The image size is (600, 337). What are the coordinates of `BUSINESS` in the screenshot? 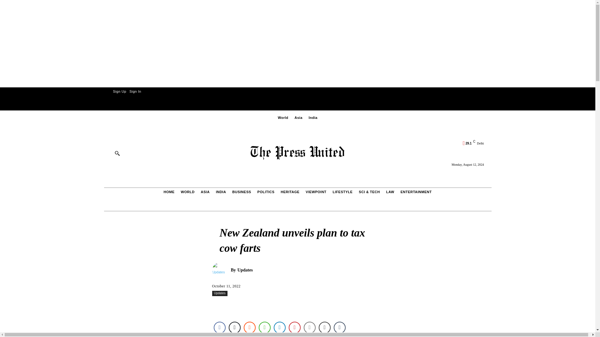 It's located at (241, 192).